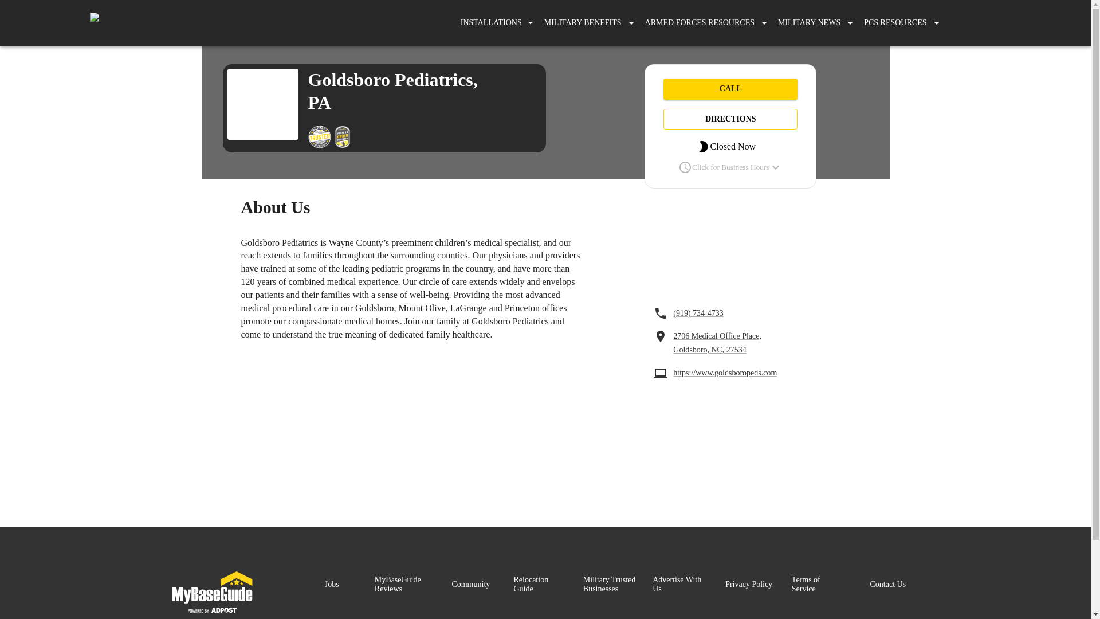 The width and height of the screenshot is (1100, 619). I want to click on CALL, so click(730, 89).